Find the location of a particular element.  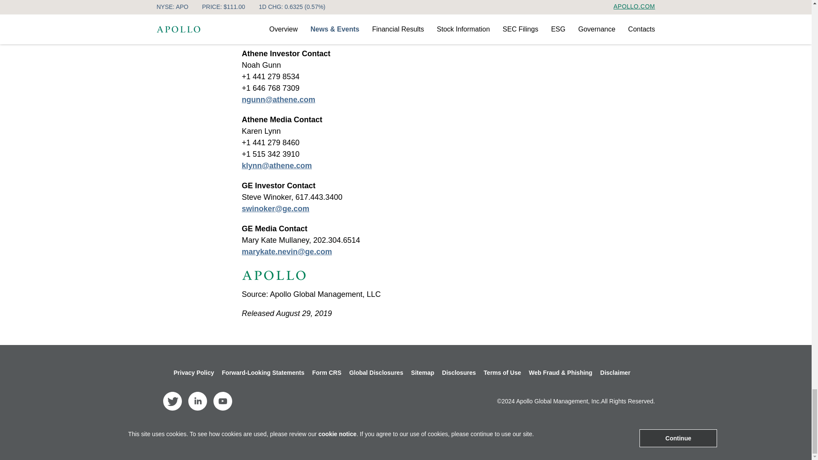

Opens in a new window is located at coordinates (276, 209).